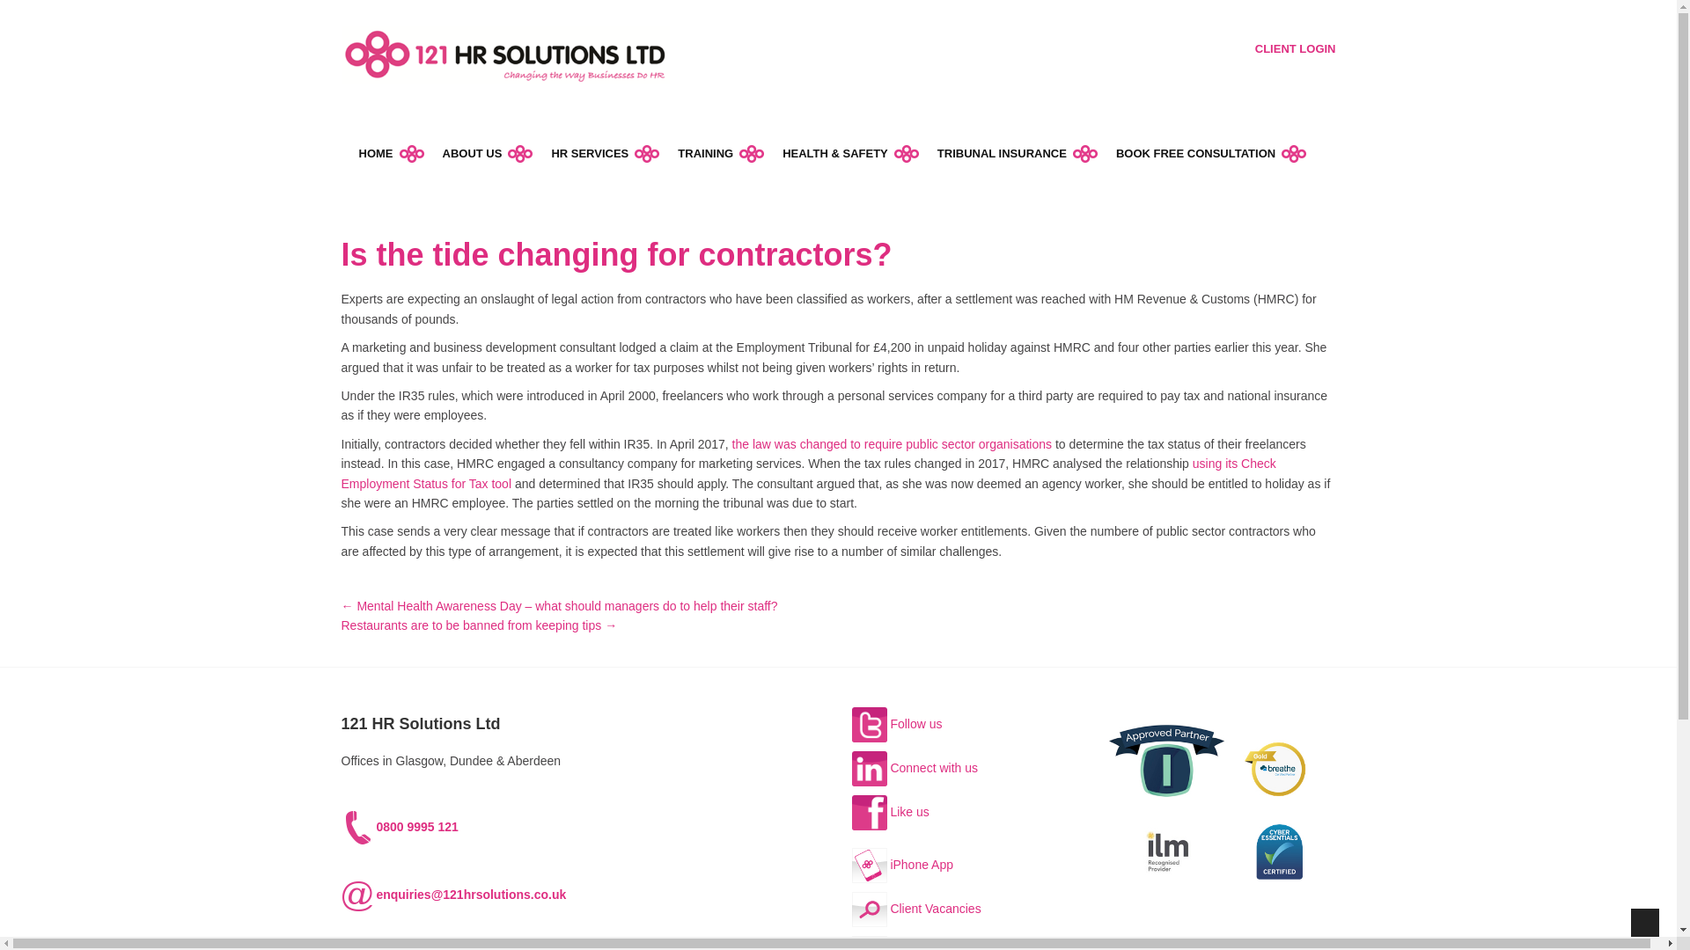 The height and width of the screenshot is (950, 1690). What do you see at coordinates (905, 947) in the screenshot?
I see `121 HR Blog` at bounding box center [905, 947].